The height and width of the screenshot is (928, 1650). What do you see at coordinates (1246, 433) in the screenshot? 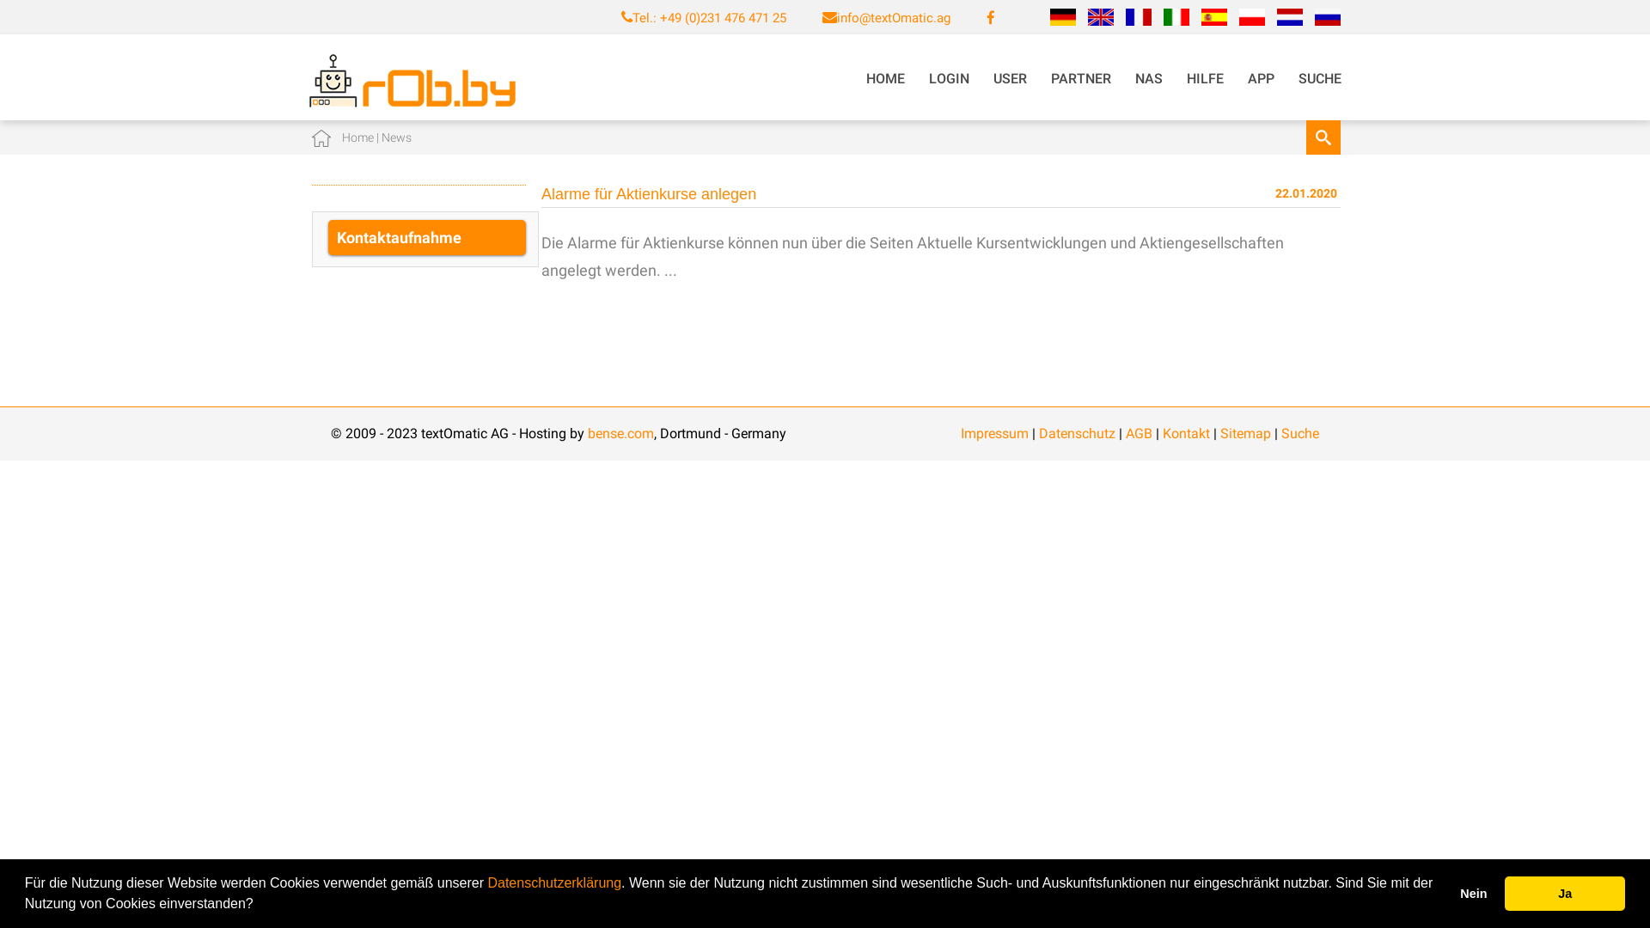
I see `Sitemap` at bounding box center [1246, 433].